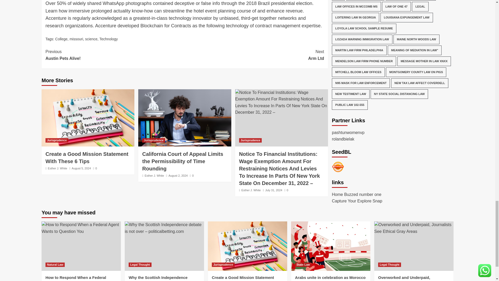 This screenshot has width=499, height=281. What do you see at coordinates (109, 39) in the screenshot?
I see `Technology` at bounding box center [109, 39].